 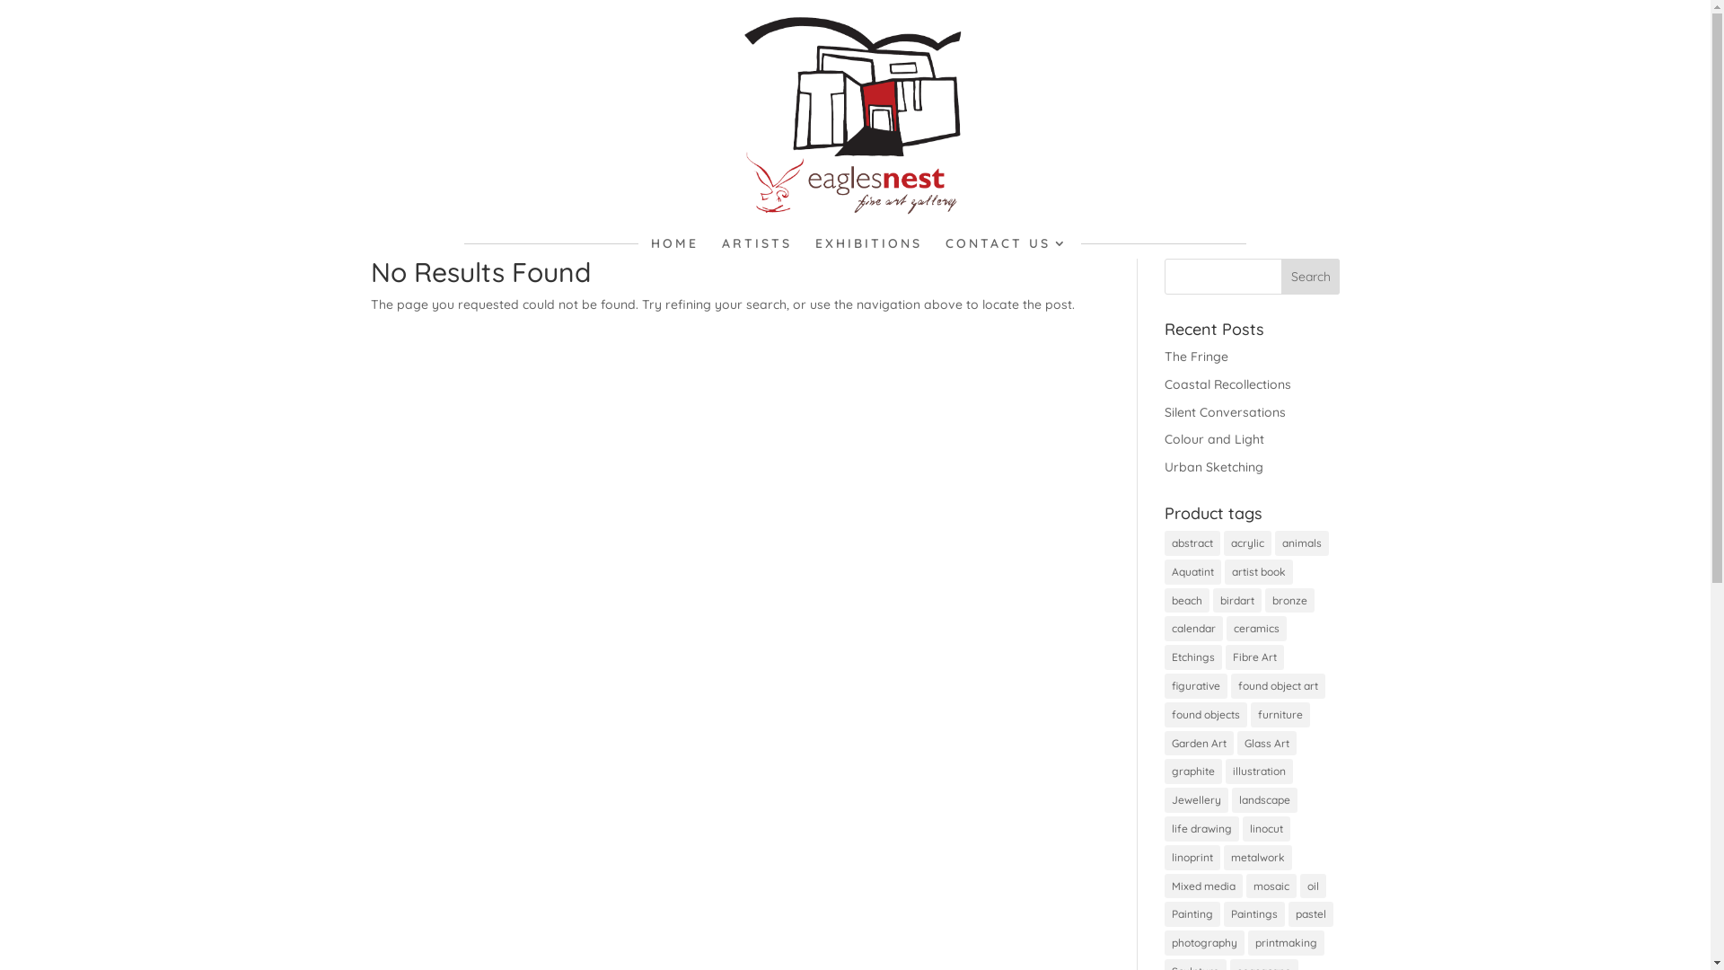 What do you see at coordinates (1259, 772) in the screenshot?
I see `illustration` at bounding box center [1259, 772].